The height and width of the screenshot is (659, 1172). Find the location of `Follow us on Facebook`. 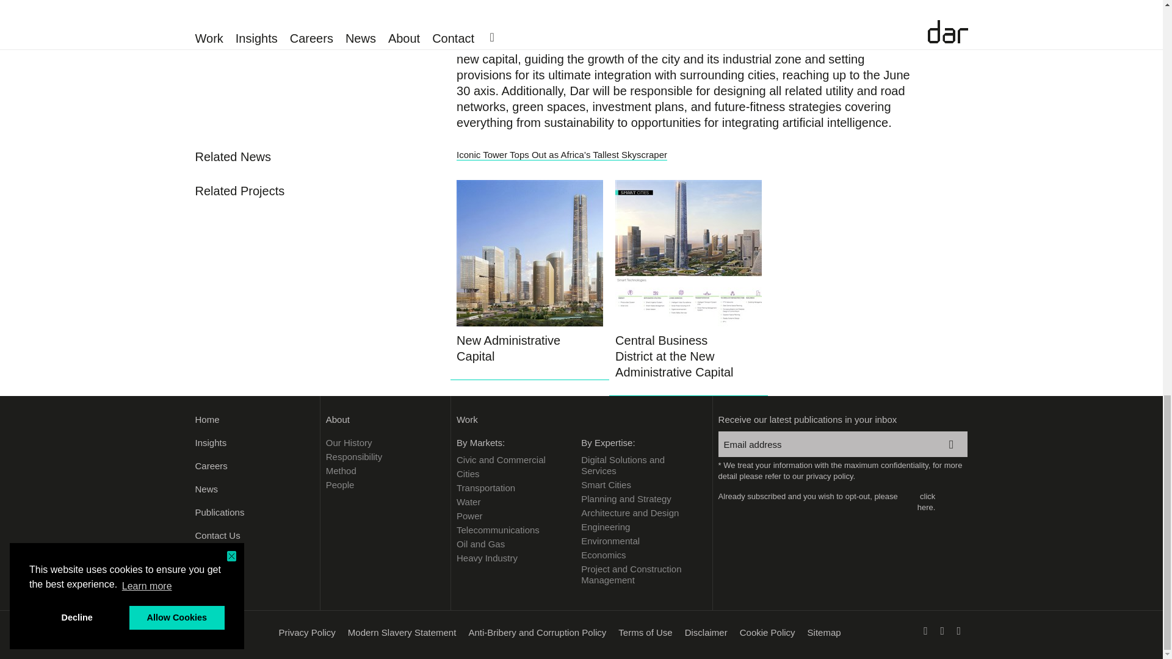

Follow us on Facebook is located at coordinates (925, 633).